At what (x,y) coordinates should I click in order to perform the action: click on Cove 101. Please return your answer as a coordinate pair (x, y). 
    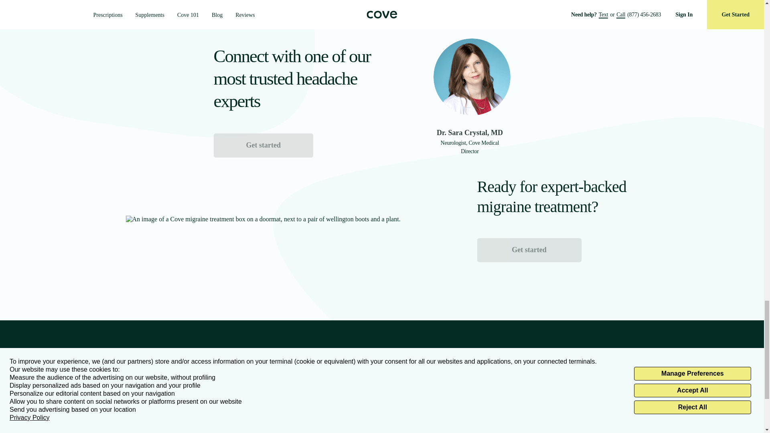
    Looking at the image, I should click on (137, 428).